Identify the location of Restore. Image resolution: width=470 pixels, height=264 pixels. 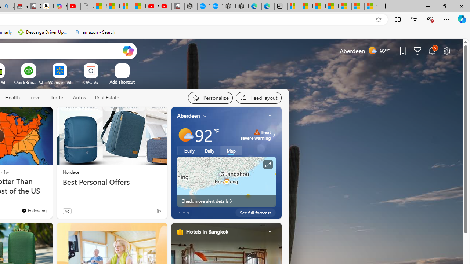
(444, 6).